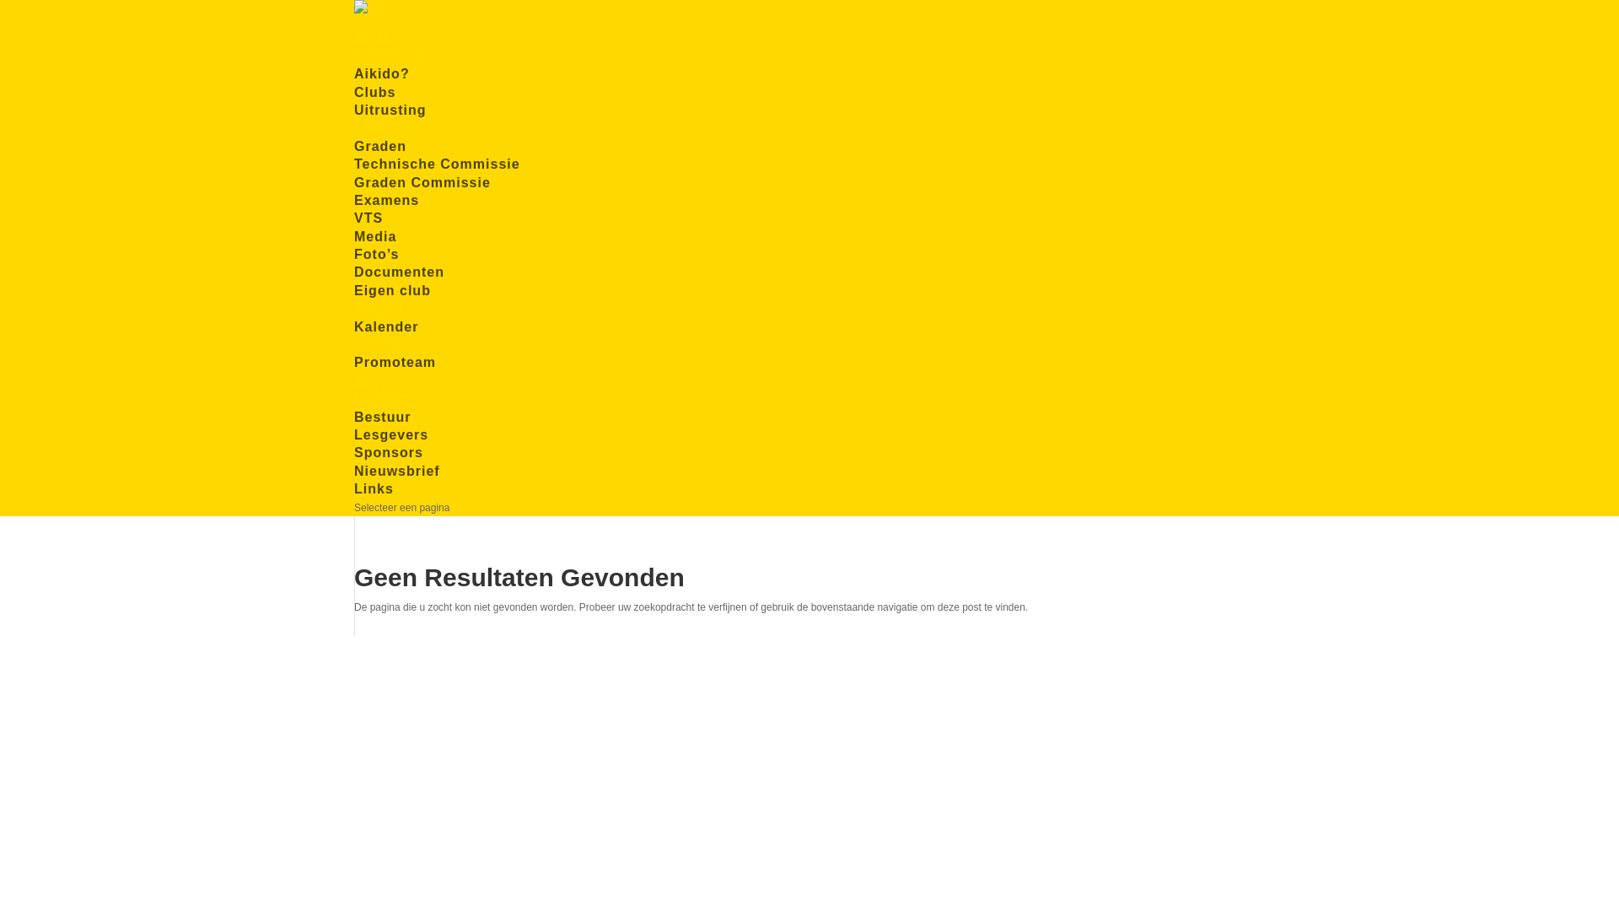 This screenshot has width=1619, height=911. What do you see at coordinates (400, 272) in the screenshot?
I see `Documenten` at bounding box center [400, 272].